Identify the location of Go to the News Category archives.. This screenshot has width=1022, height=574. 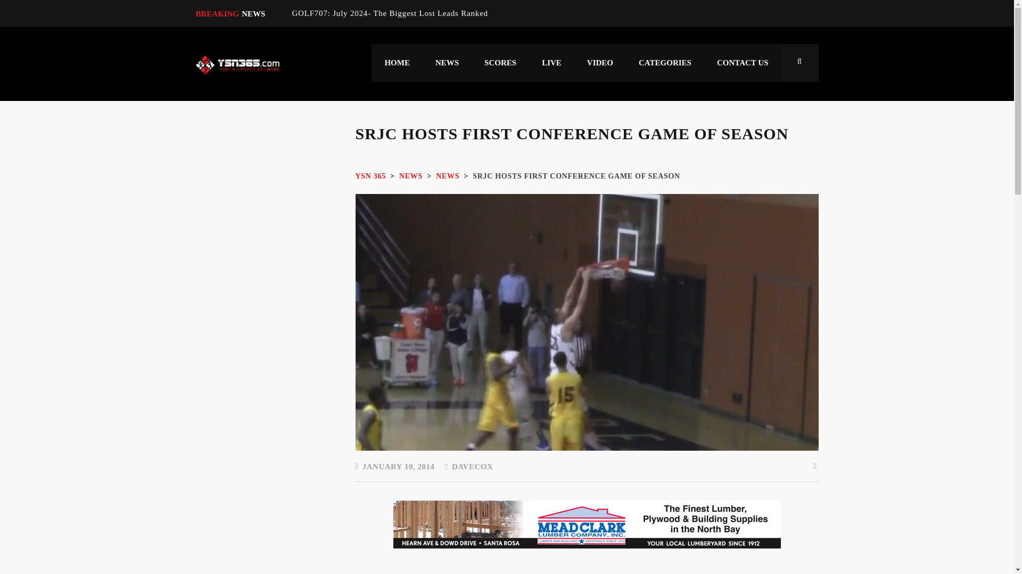
(447, 176).